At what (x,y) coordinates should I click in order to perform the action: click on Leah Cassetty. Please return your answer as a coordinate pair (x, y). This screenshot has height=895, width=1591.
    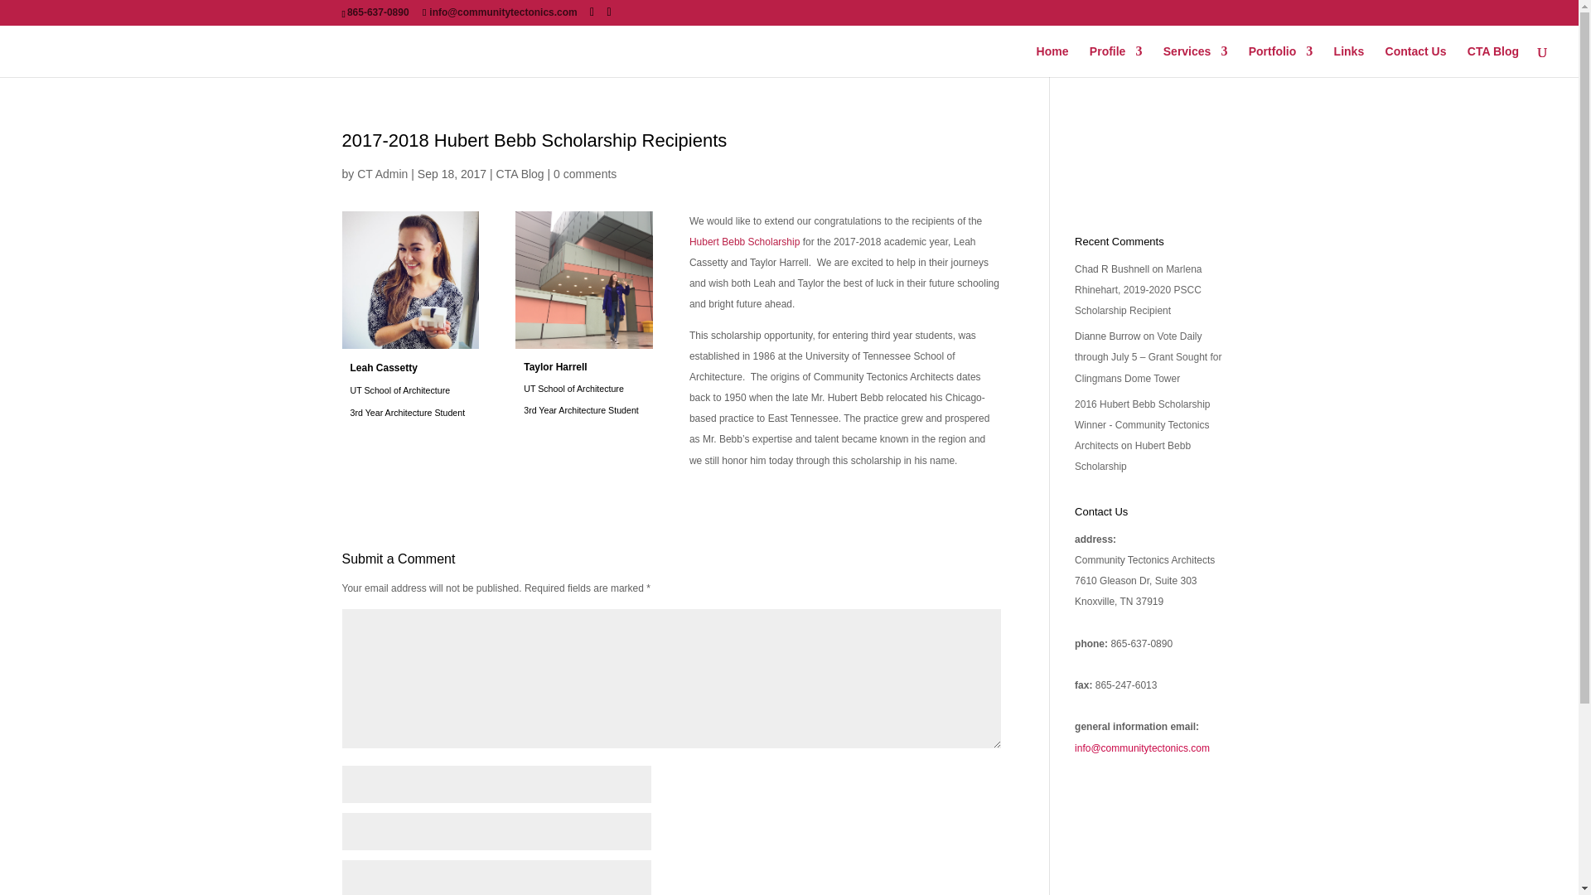
    Looking at the image, I should click on (409, 280).